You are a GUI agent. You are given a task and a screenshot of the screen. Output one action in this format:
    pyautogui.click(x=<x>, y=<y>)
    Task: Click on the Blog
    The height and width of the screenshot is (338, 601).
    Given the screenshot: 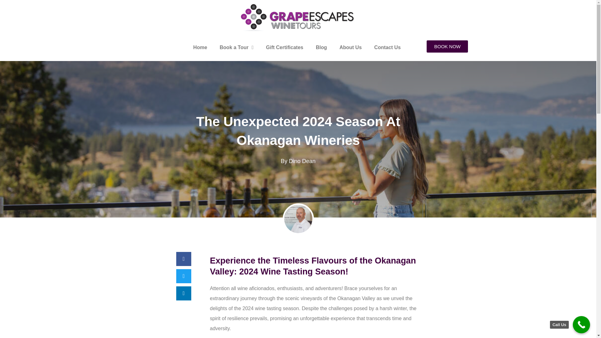 What is the action you would take?
    pyautogui.click(x=321, y=47)
    